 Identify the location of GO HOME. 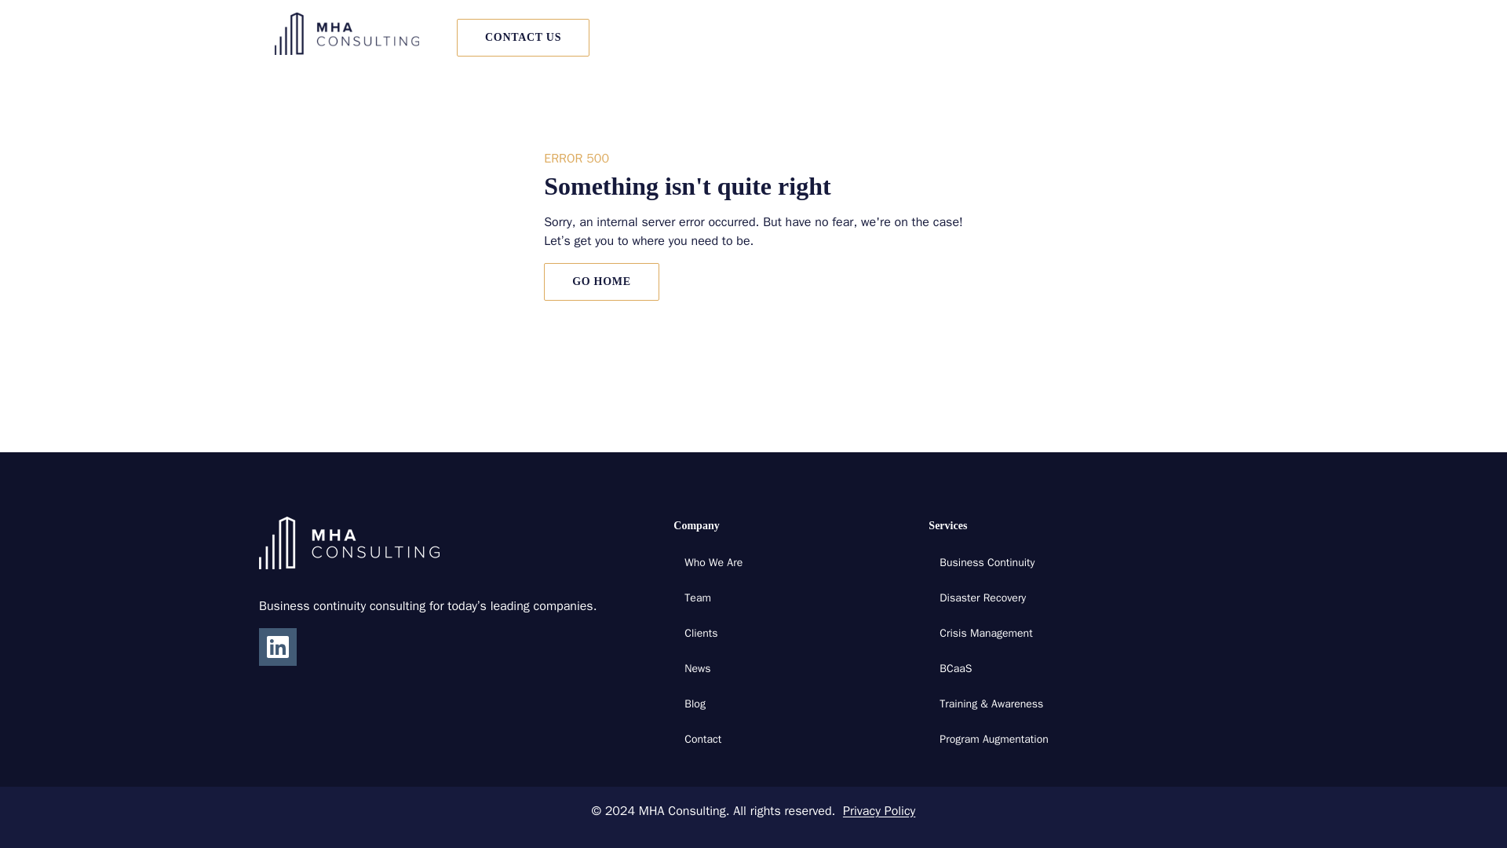
(601, 281).